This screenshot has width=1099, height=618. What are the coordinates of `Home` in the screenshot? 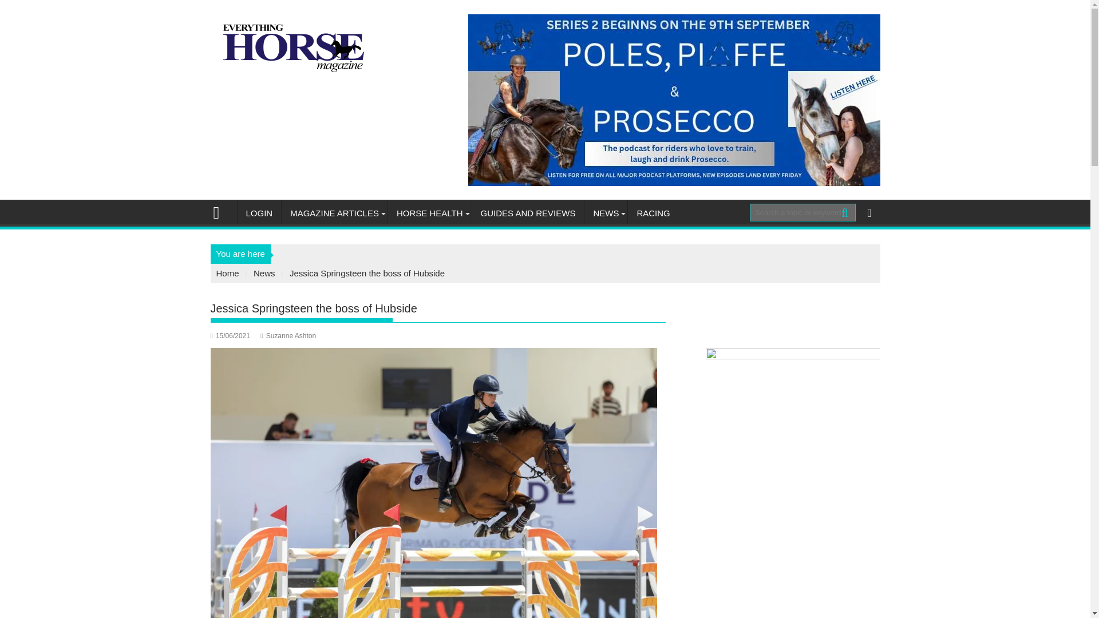 It's located at (228, 273).